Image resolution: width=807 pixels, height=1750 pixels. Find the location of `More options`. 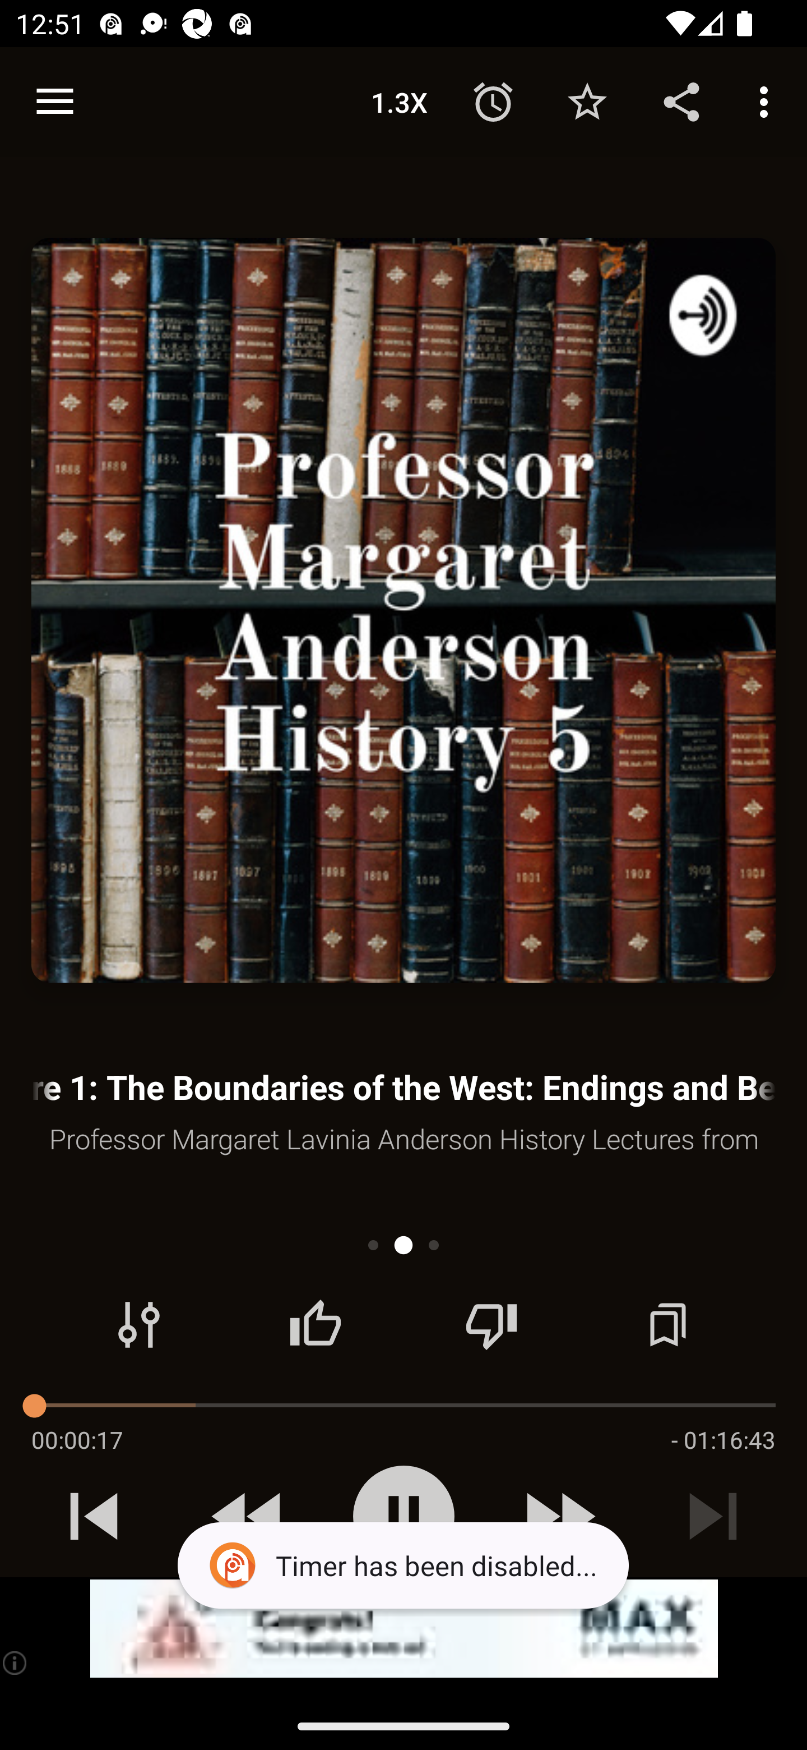

More options is located at coordinates (768, 101).